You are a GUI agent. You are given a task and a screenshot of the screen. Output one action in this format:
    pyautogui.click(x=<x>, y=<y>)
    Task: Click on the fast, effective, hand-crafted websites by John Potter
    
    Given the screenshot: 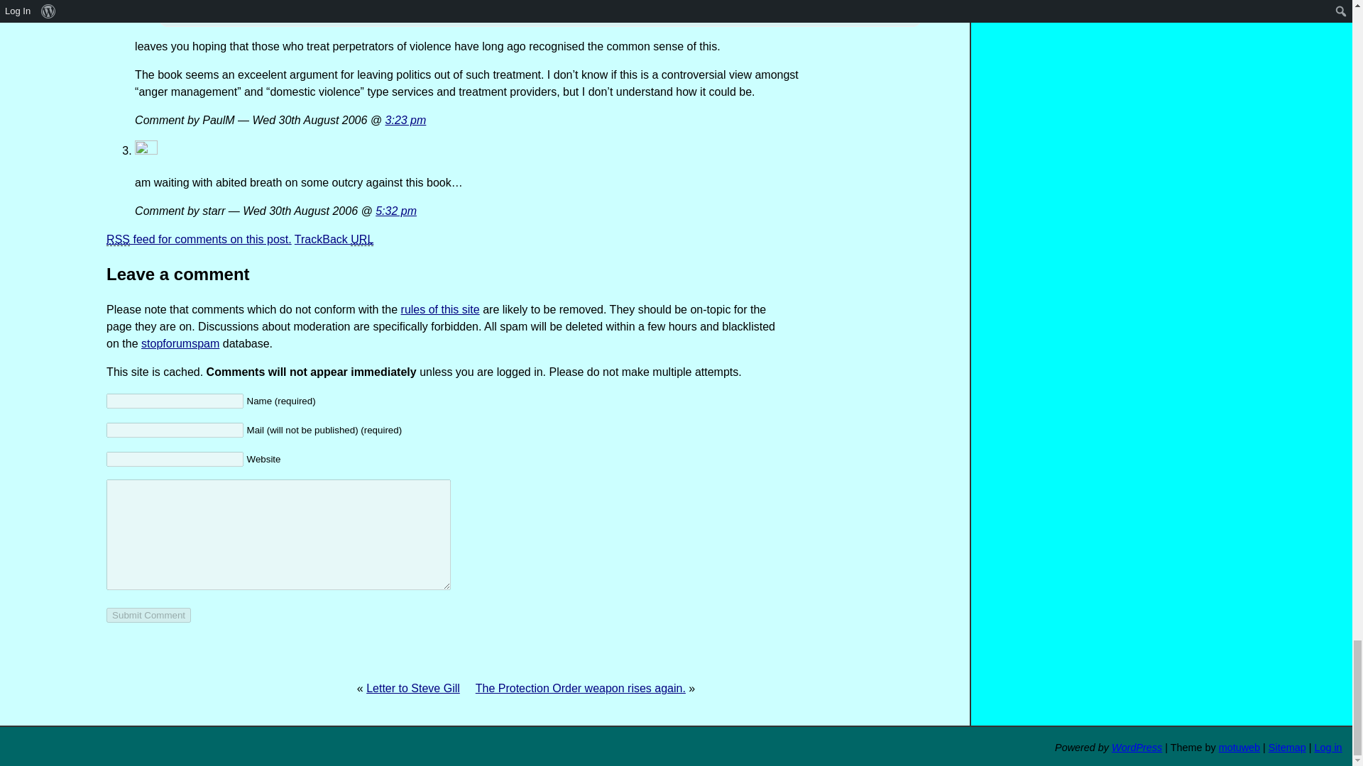 What is the action you would take?
    pyautogui.click(x=1239, y=748)
    